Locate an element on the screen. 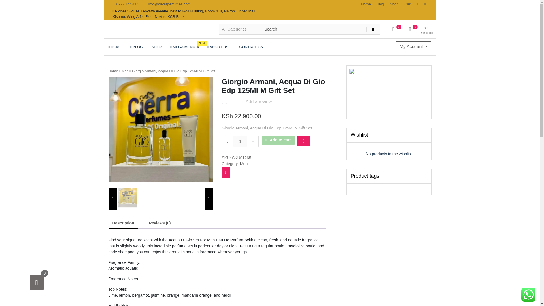 The width and height of the screenshot is (544, 306). GIORGIO ARMANI, ACQUA DI GIO EDP 125ML M GIFT SET is located at coordinates (366, 4).